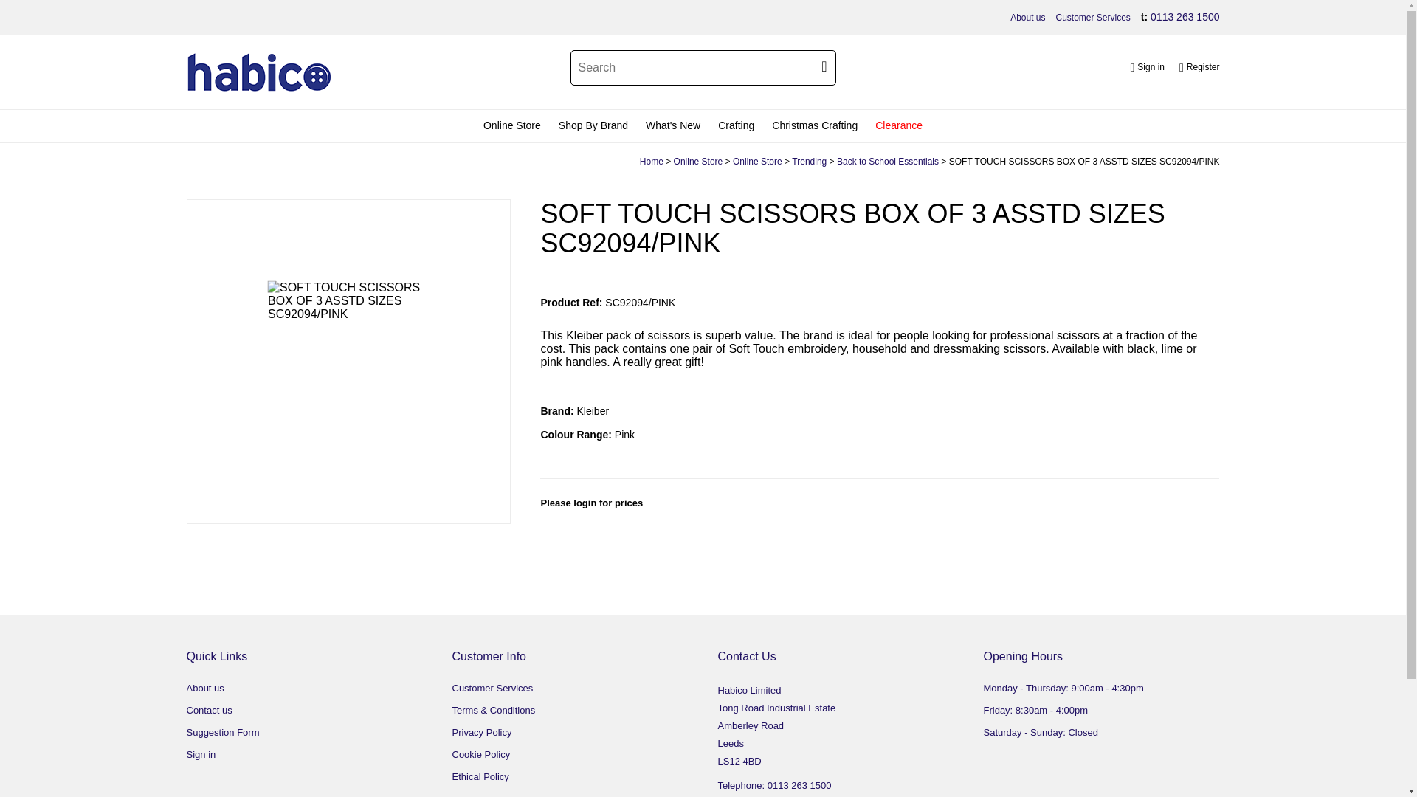 The image size is (1417, 797). I want to click on Online Store, so click(512, 126).